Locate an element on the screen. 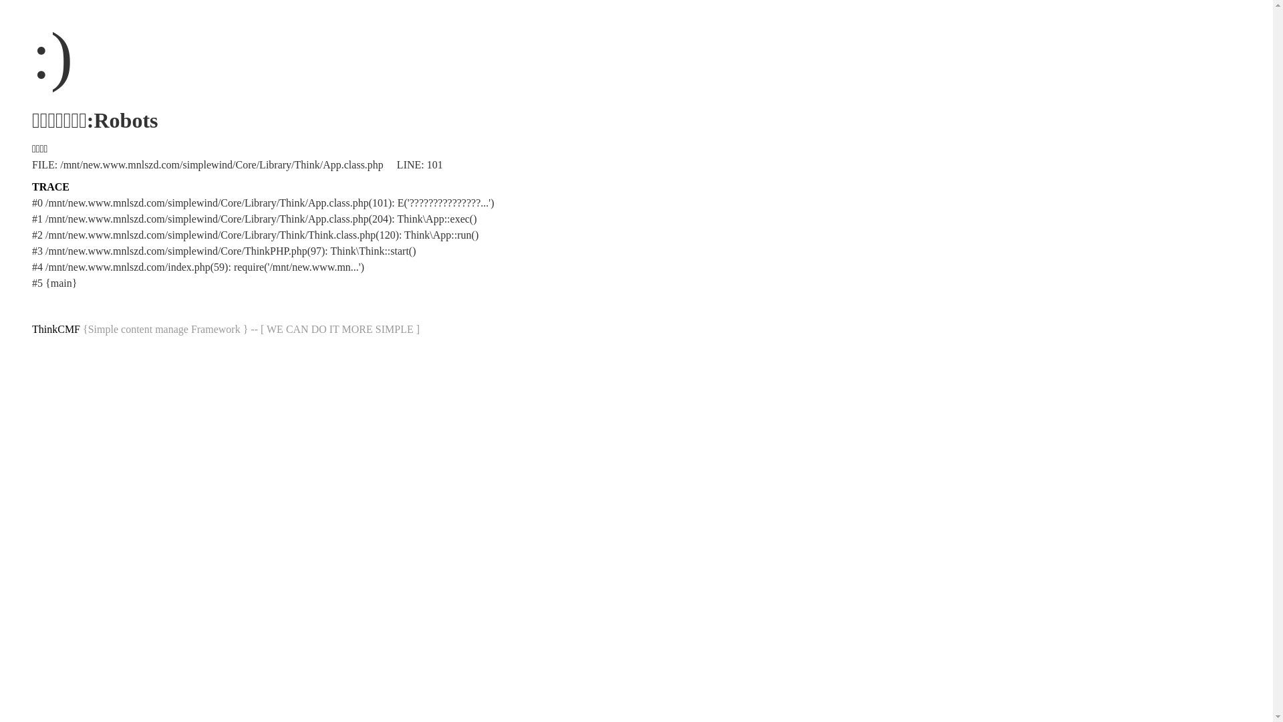  ThinkCMF is located at coordinates (56, 329).